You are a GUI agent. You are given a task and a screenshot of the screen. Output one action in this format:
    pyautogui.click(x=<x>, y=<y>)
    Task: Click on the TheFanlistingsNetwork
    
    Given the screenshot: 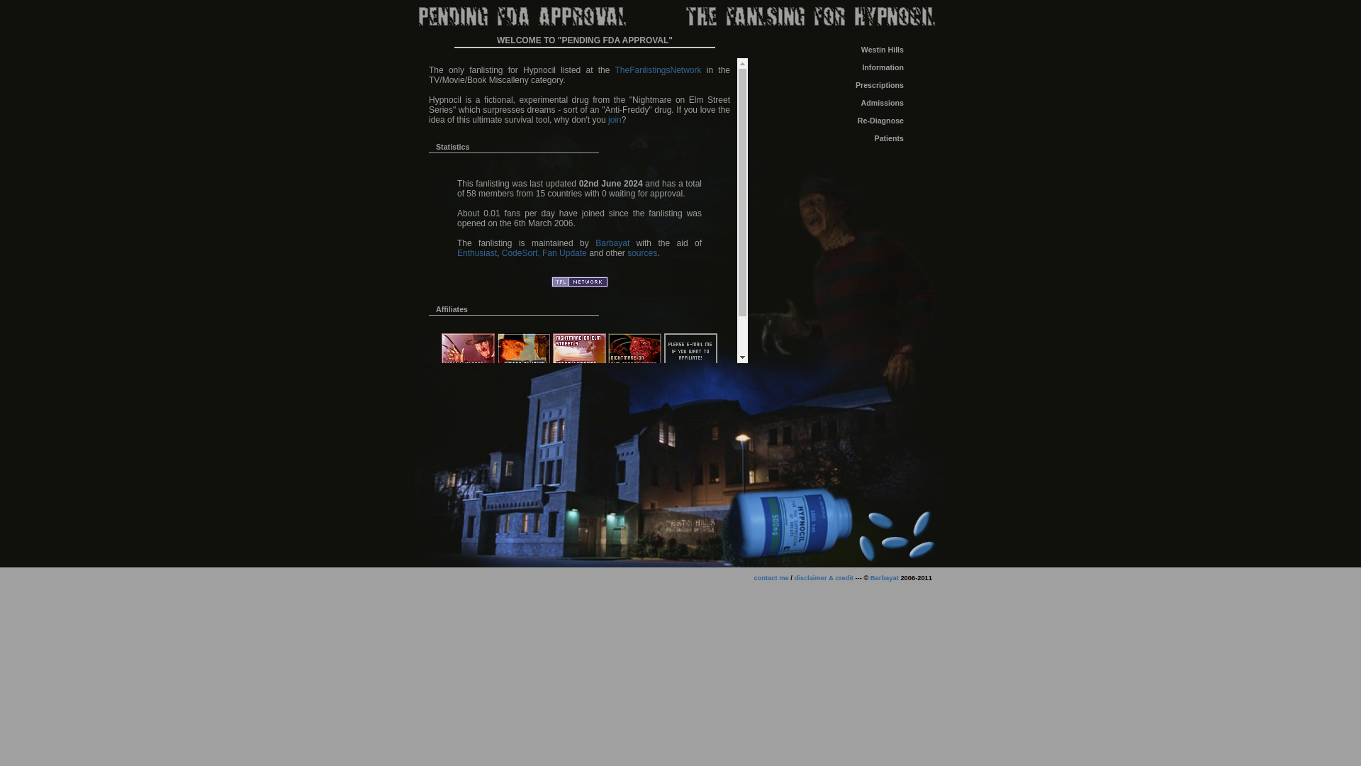 What is the action you would take?
    pyautogui.click(x=658, y=70)
    